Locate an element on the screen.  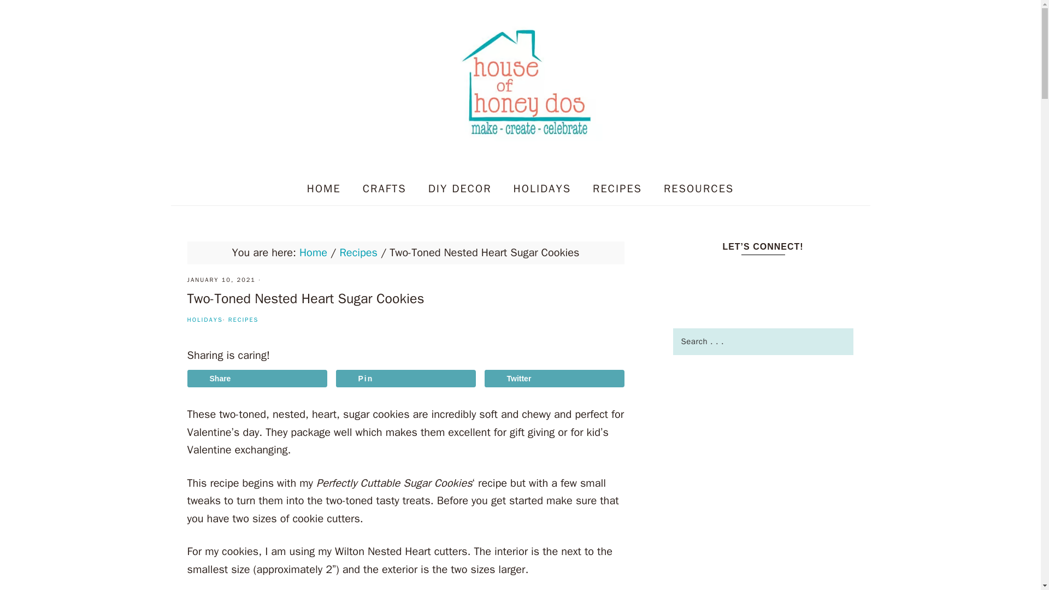
HOLIDAYS is located at coordinates (542, 189).